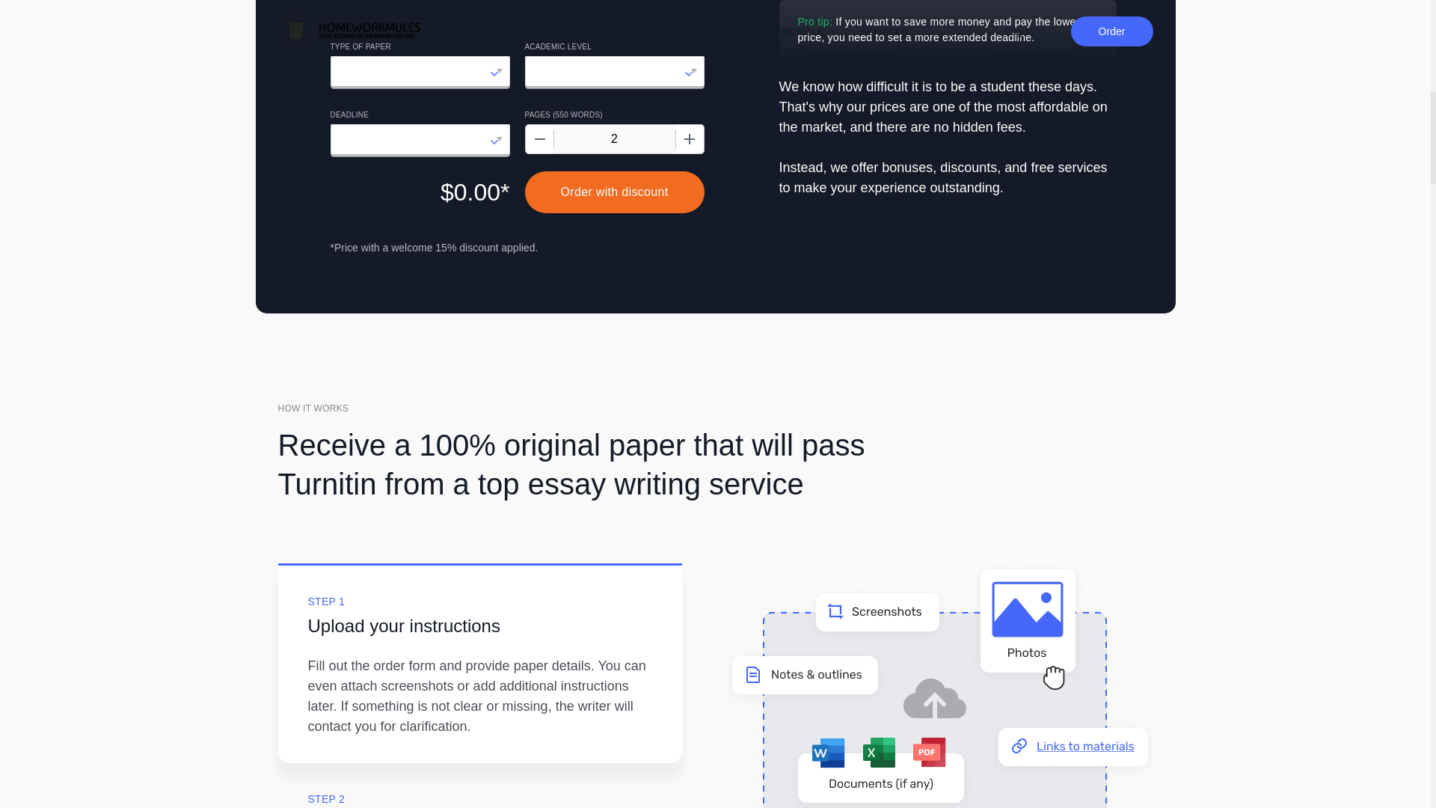 This screenshot has height=808, width=1436. I want to click on 2, so click(613, 139).